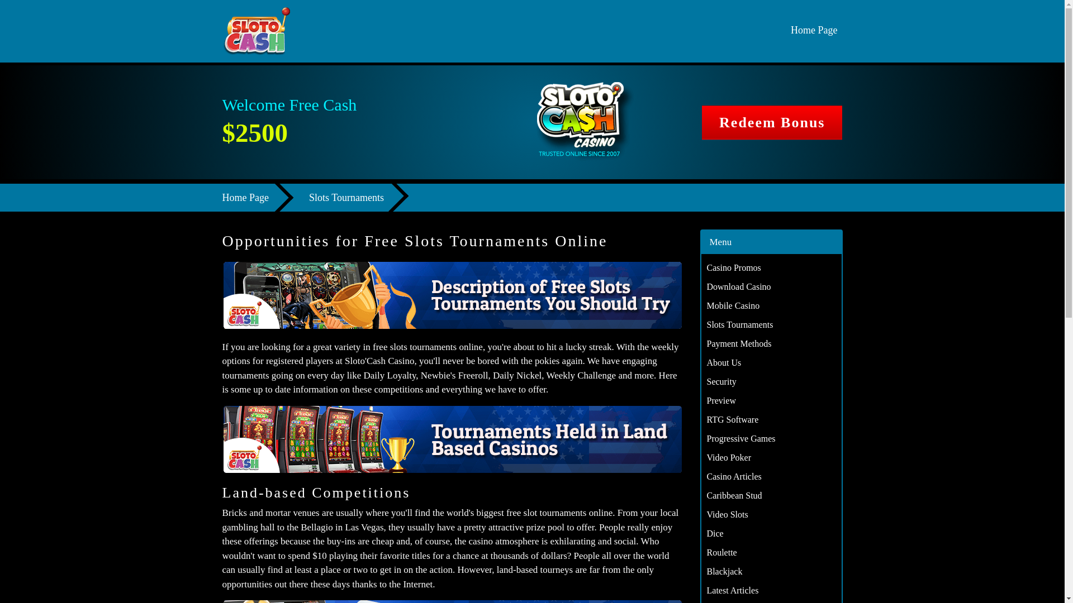 This screenshot has width=1073, height=603. Describe the element at coordinates (255, 198) in the screenshot. I see `Home Page` at that location.